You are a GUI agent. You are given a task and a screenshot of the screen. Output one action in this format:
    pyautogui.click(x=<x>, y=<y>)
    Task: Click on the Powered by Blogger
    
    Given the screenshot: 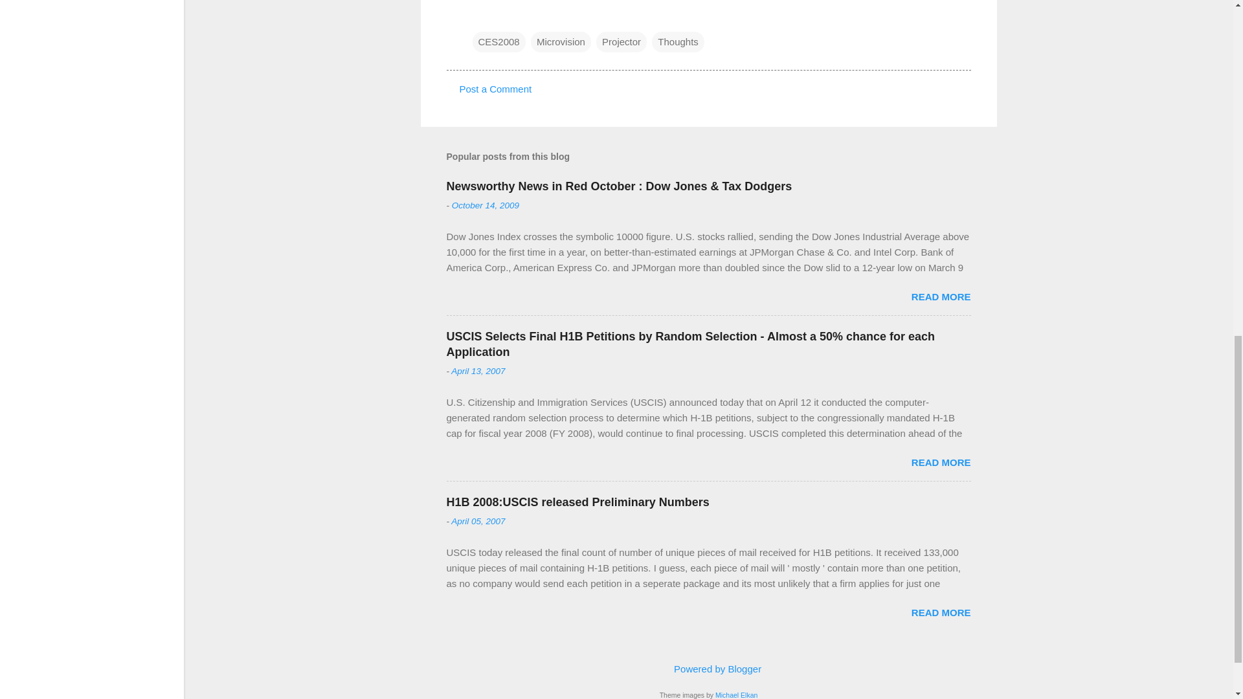 What is the action you would take?
    pyautogui.click(x=708, y=669)
    